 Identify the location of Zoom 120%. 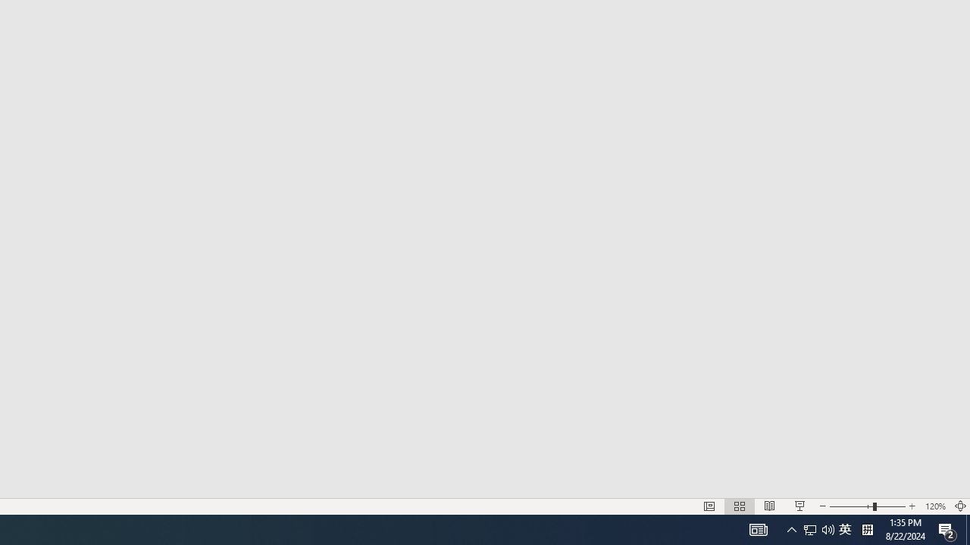
(935, 506).